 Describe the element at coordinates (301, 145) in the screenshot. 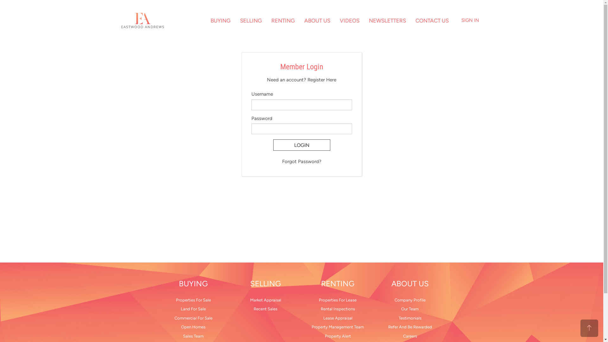

I see `LOGIN` at that location.